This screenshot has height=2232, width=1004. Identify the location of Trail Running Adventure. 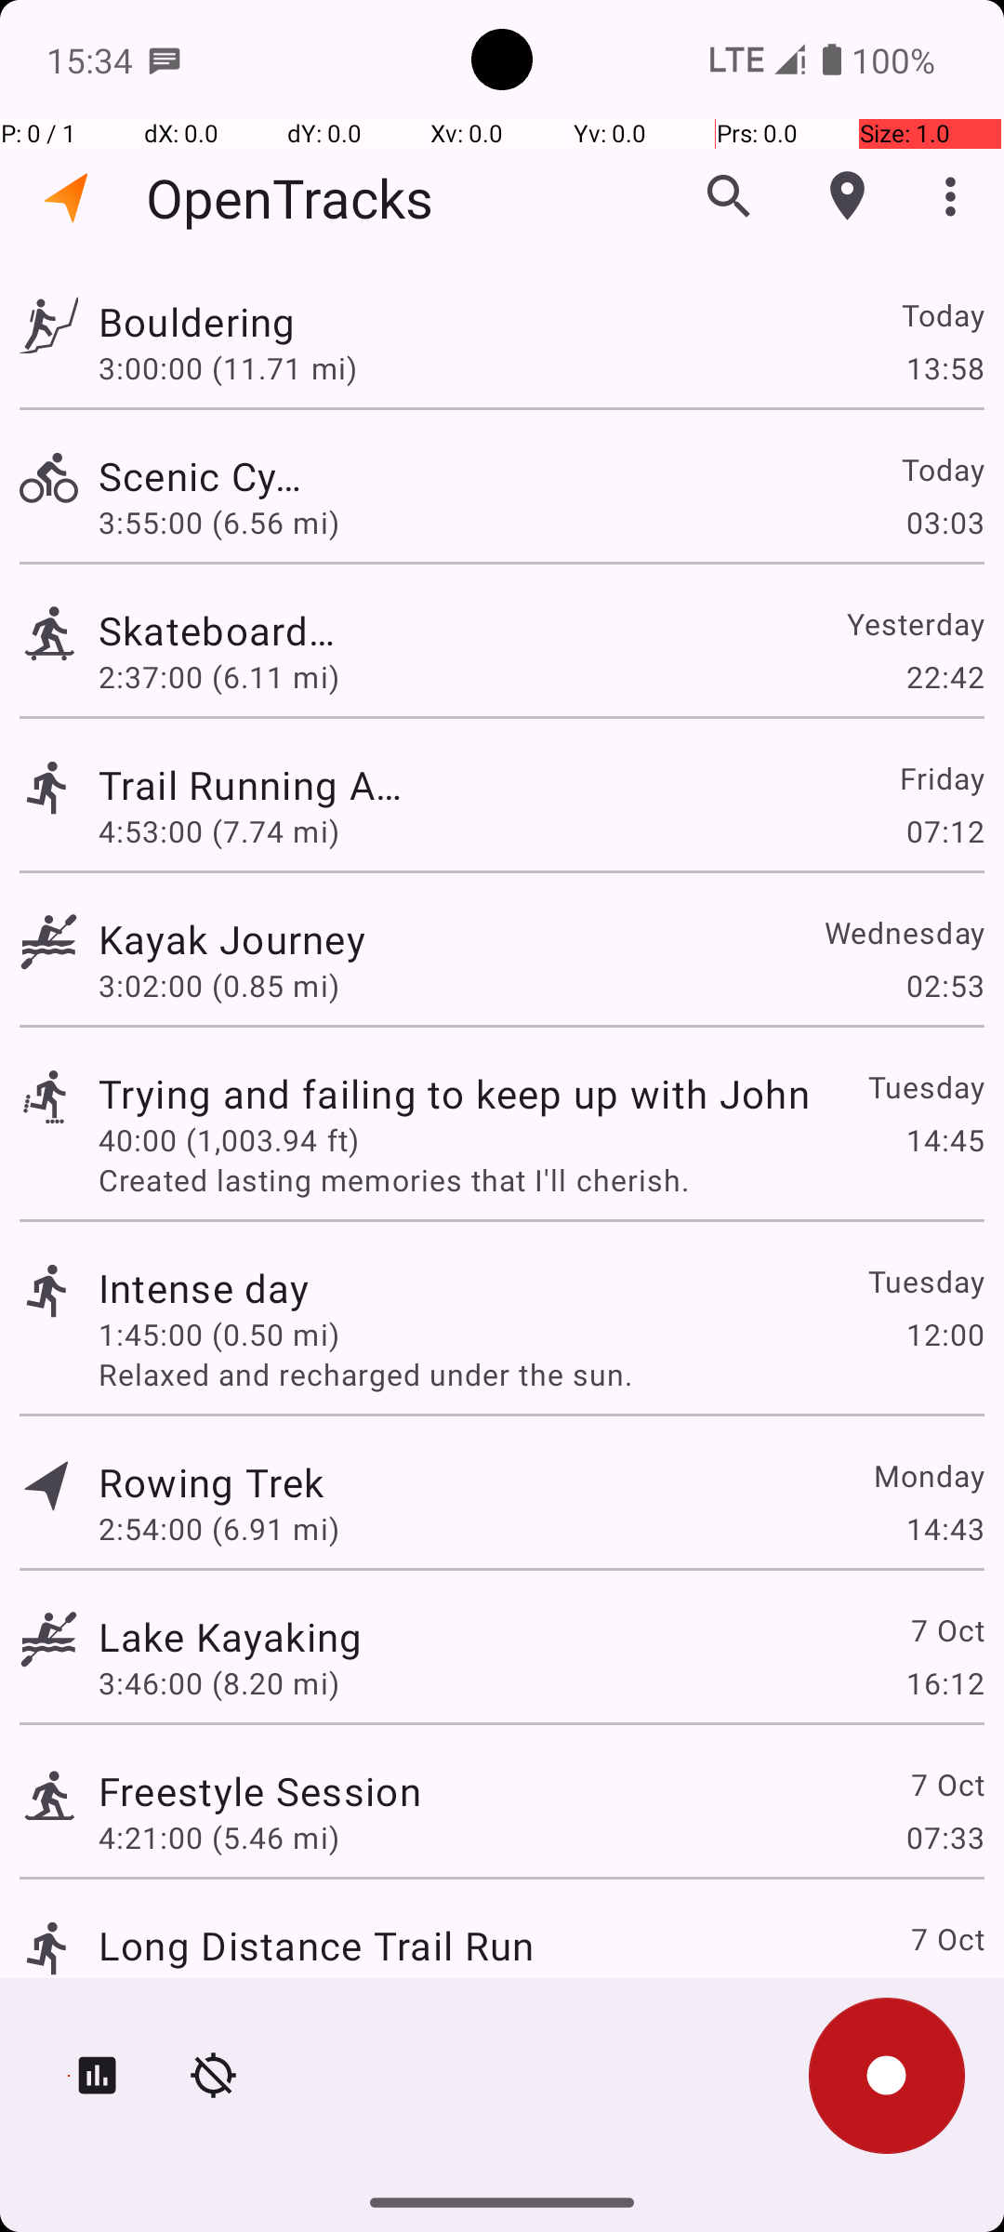
(260, 785).